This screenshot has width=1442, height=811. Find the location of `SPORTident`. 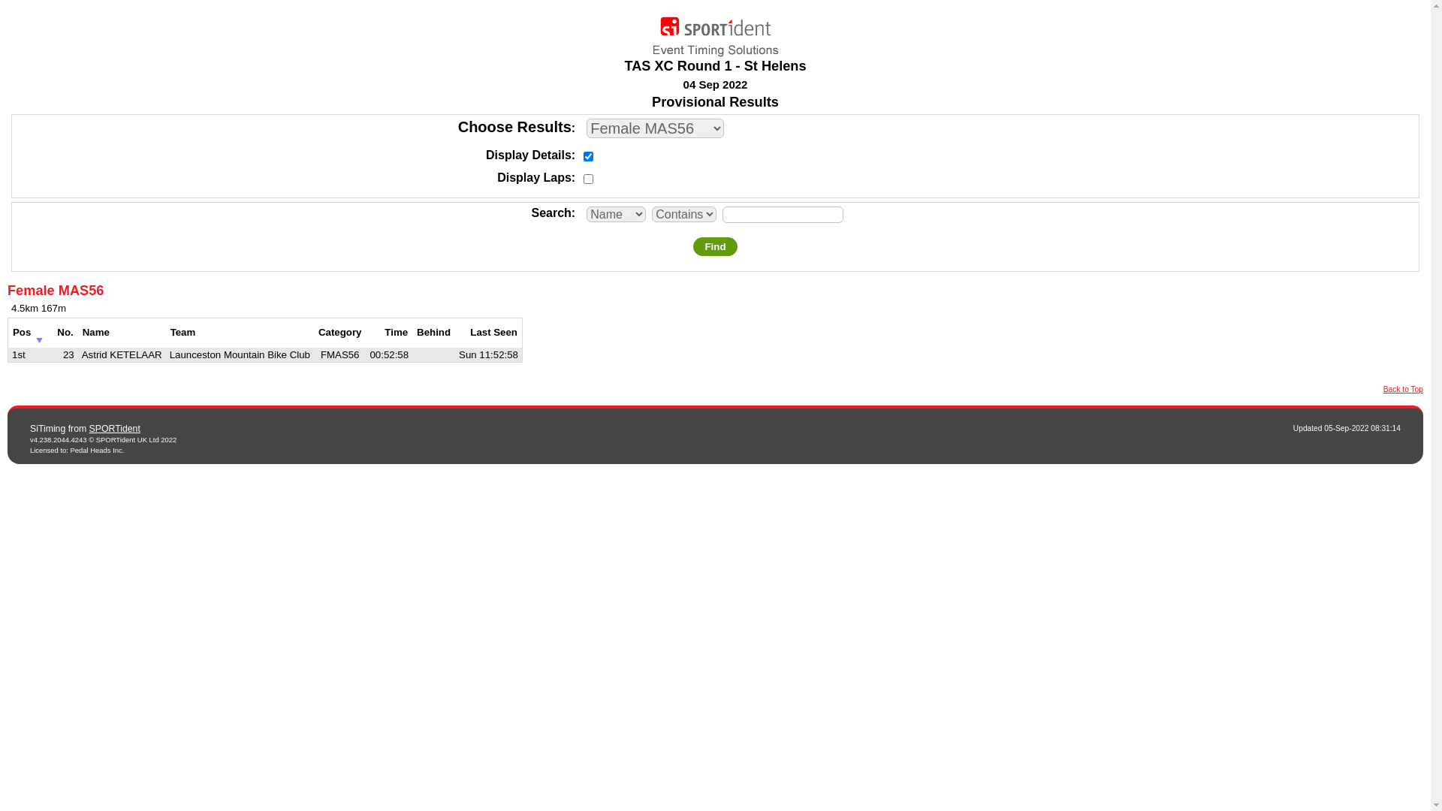

SPORTident is located at coordinates (115, 429).